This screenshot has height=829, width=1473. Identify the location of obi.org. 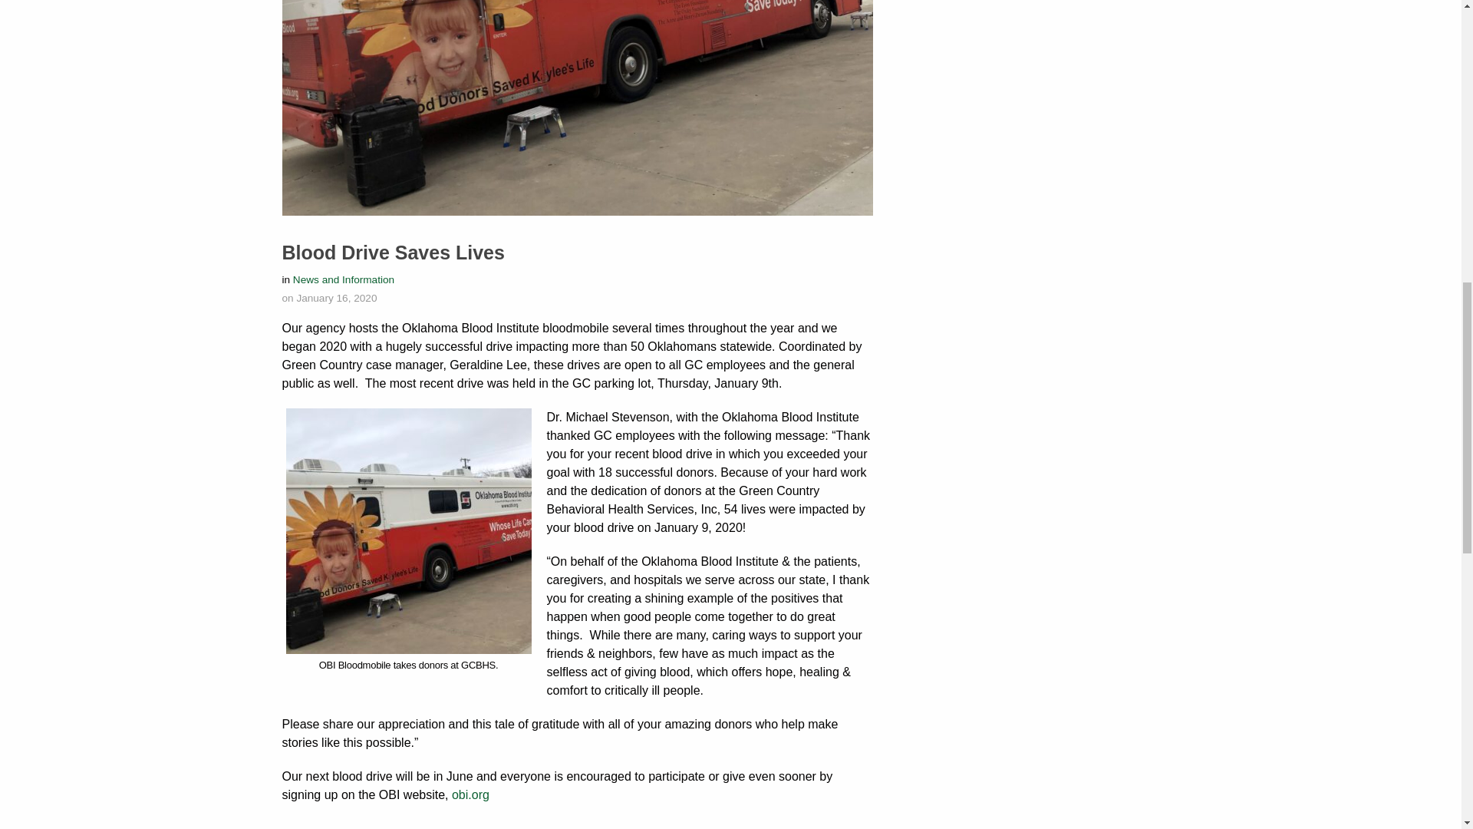
(470, 795).